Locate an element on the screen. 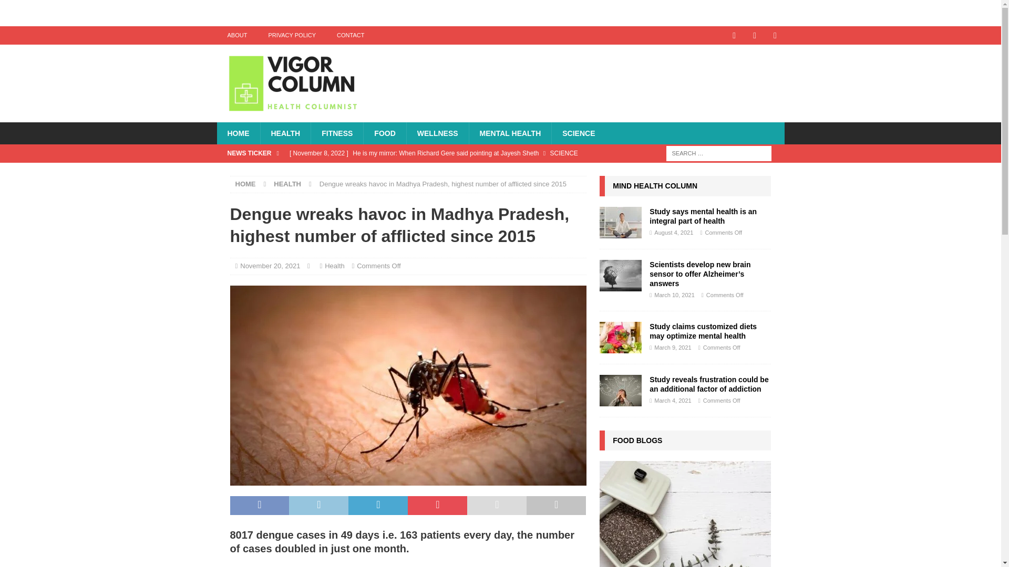 The width and height of the screenshot is (1009, 567). ABOUT is located at coordinates (236, 35).